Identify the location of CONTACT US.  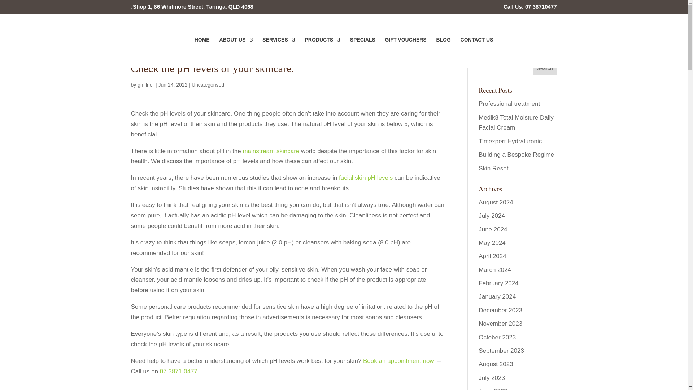
(477, 52).